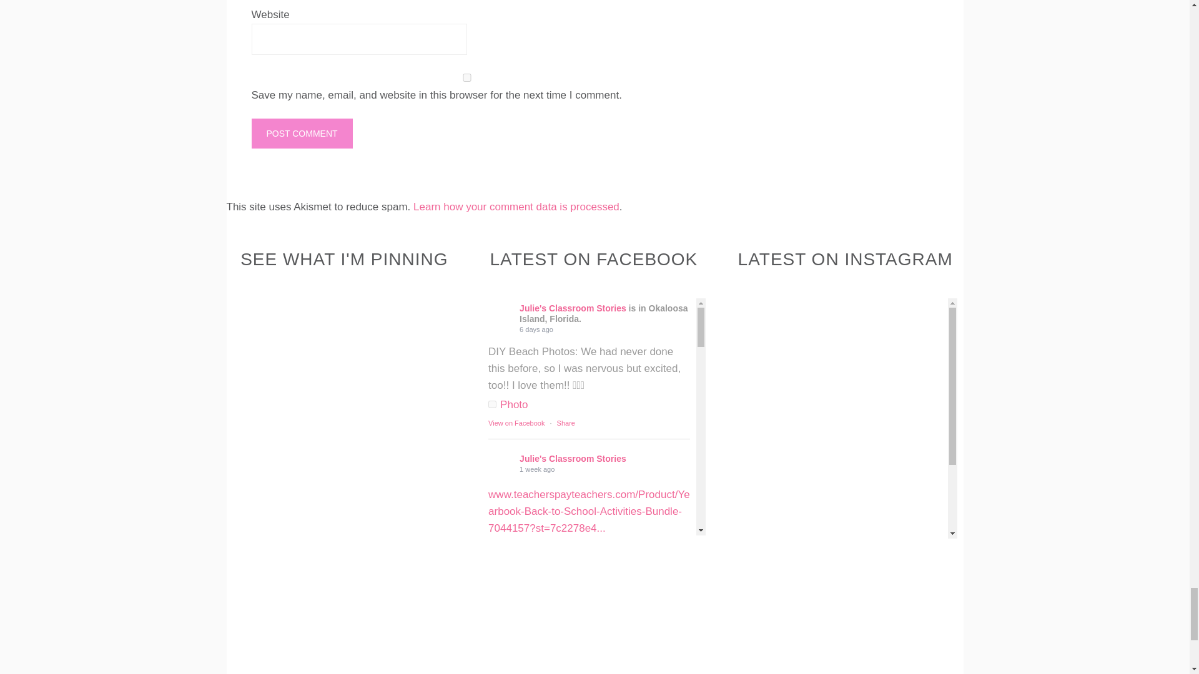 This screenshot has height=674, width=1199. I want to click on Julie's Classroom Stories, so click(500, 464).